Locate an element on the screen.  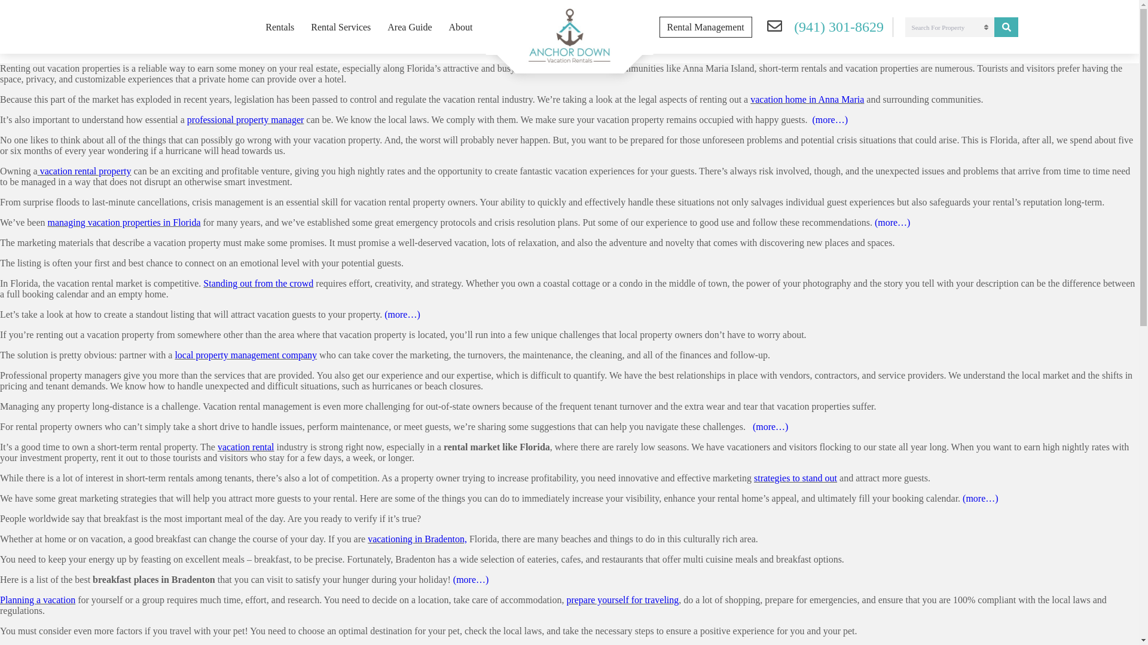
About is located at coordinates (460, 26).